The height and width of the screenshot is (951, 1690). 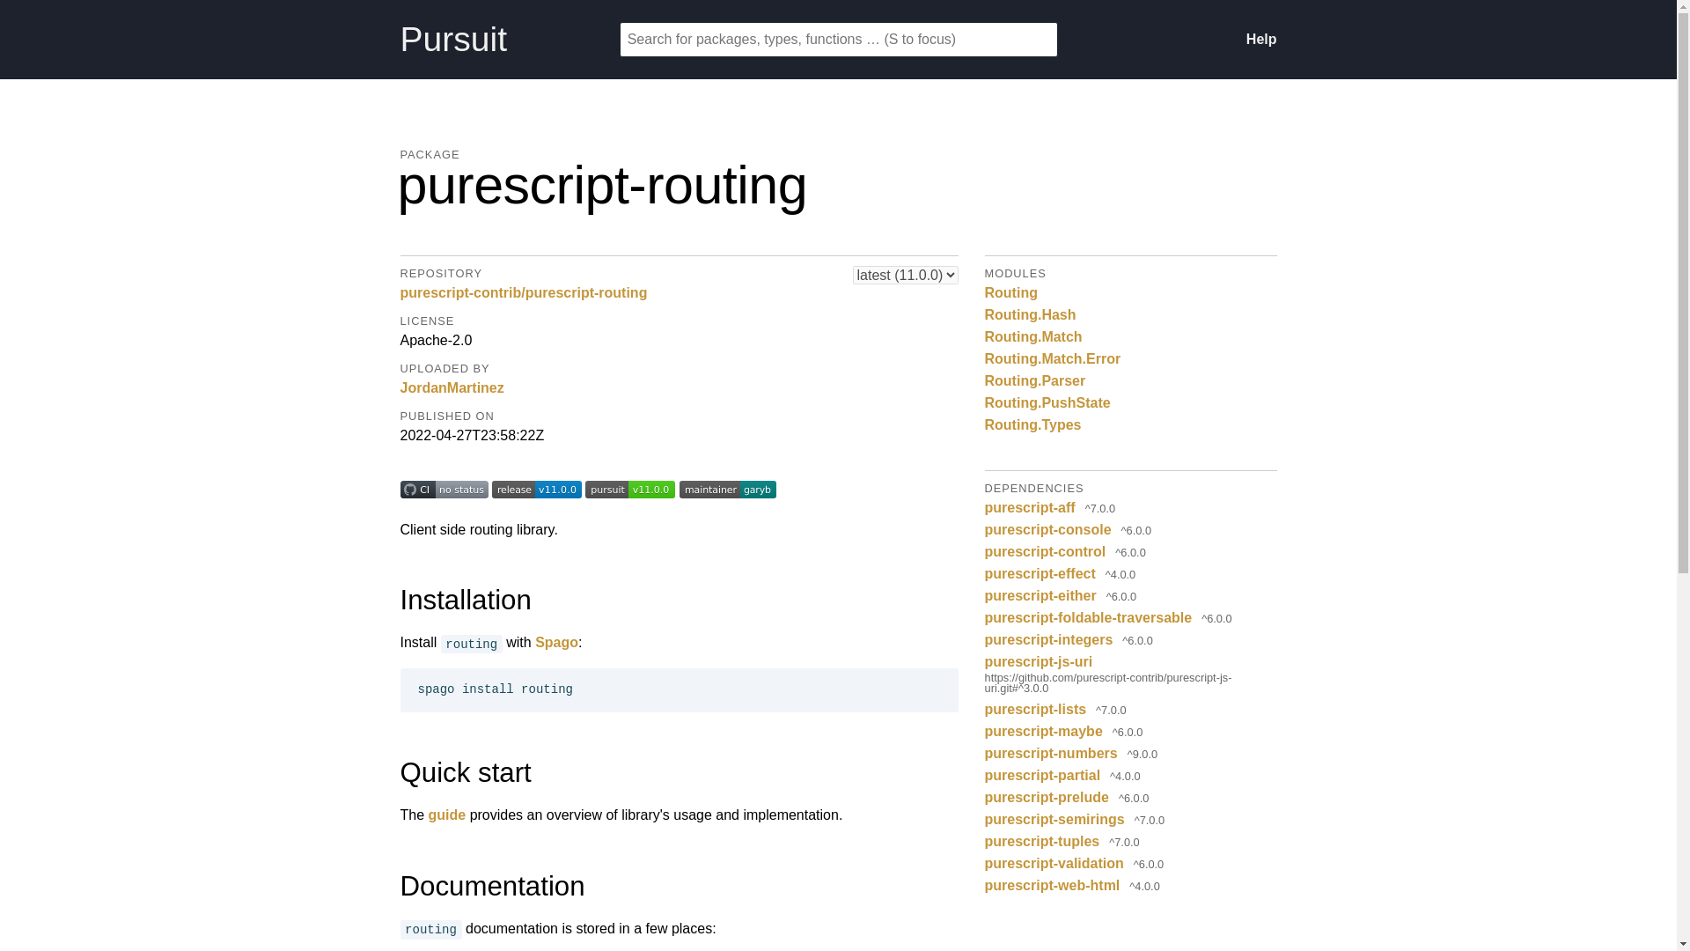 What do you see at coordinates (1035, 380) in the screenshot?
I see `Routing.Parser` at bounding box center [1035, 380].